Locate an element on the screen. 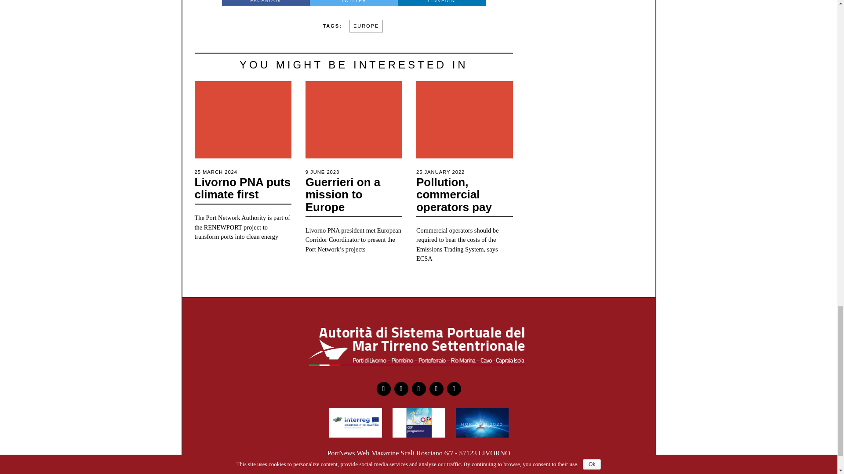 Image resolution: width=844 pixels, height=474 pixels. Pollution, commercial operators pay is located at coordinates (454, 194).